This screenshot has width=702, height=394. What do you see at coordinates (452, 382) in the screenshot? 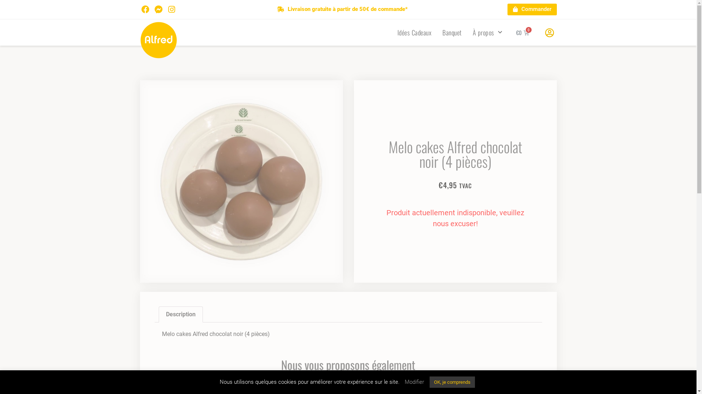
I see `OK, je comprends` at bounding box center [452, 382].